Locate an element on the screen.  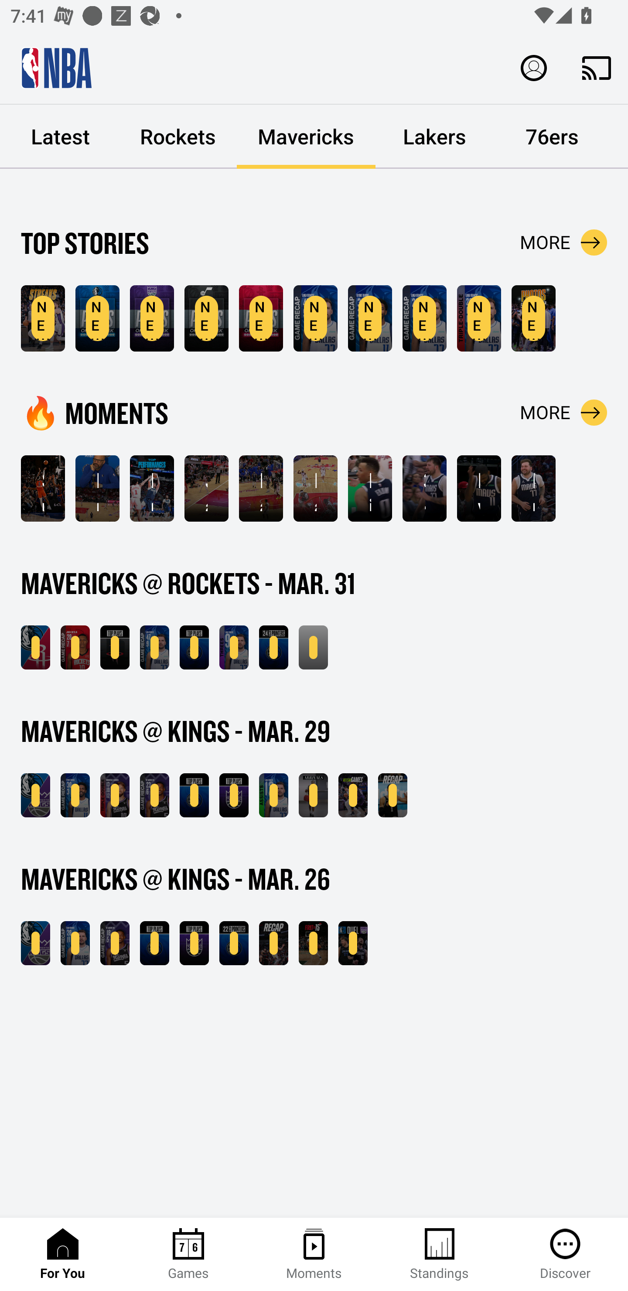
NEW DAL's Top Plays from DAL vs. SAC is located at coordinates (194, 795).